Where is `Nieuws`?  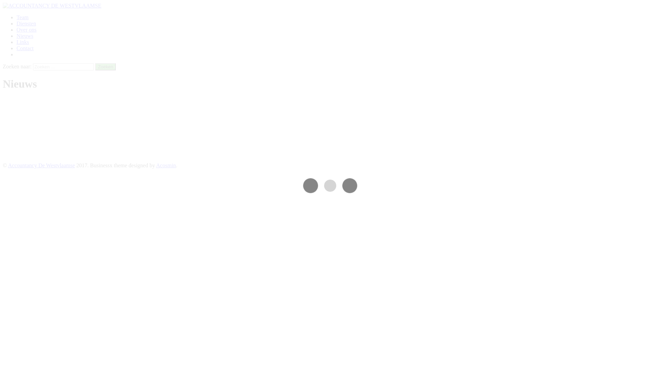
Nieuws is located at coordinates (25, 36).